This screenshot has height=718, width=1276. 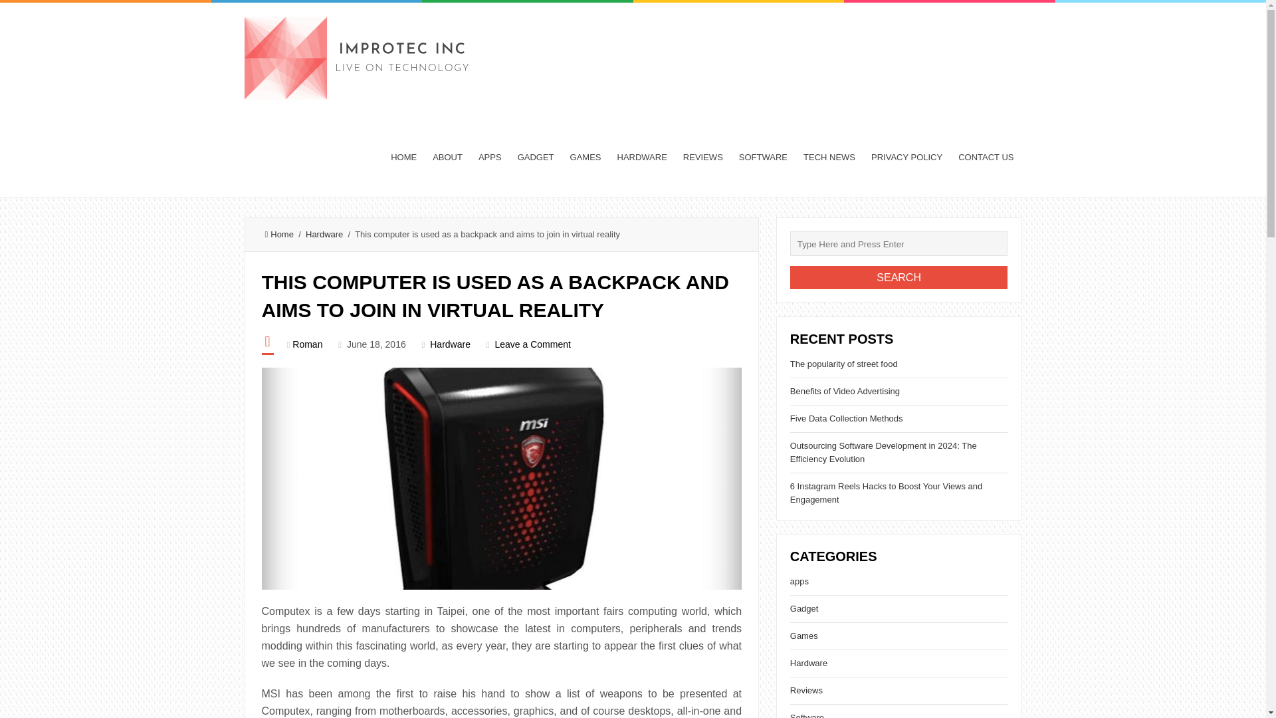 What do you see at coordinates (844, 364) in the screenshot?
I see `The popularity of street food` at bounding box center [844, 364].